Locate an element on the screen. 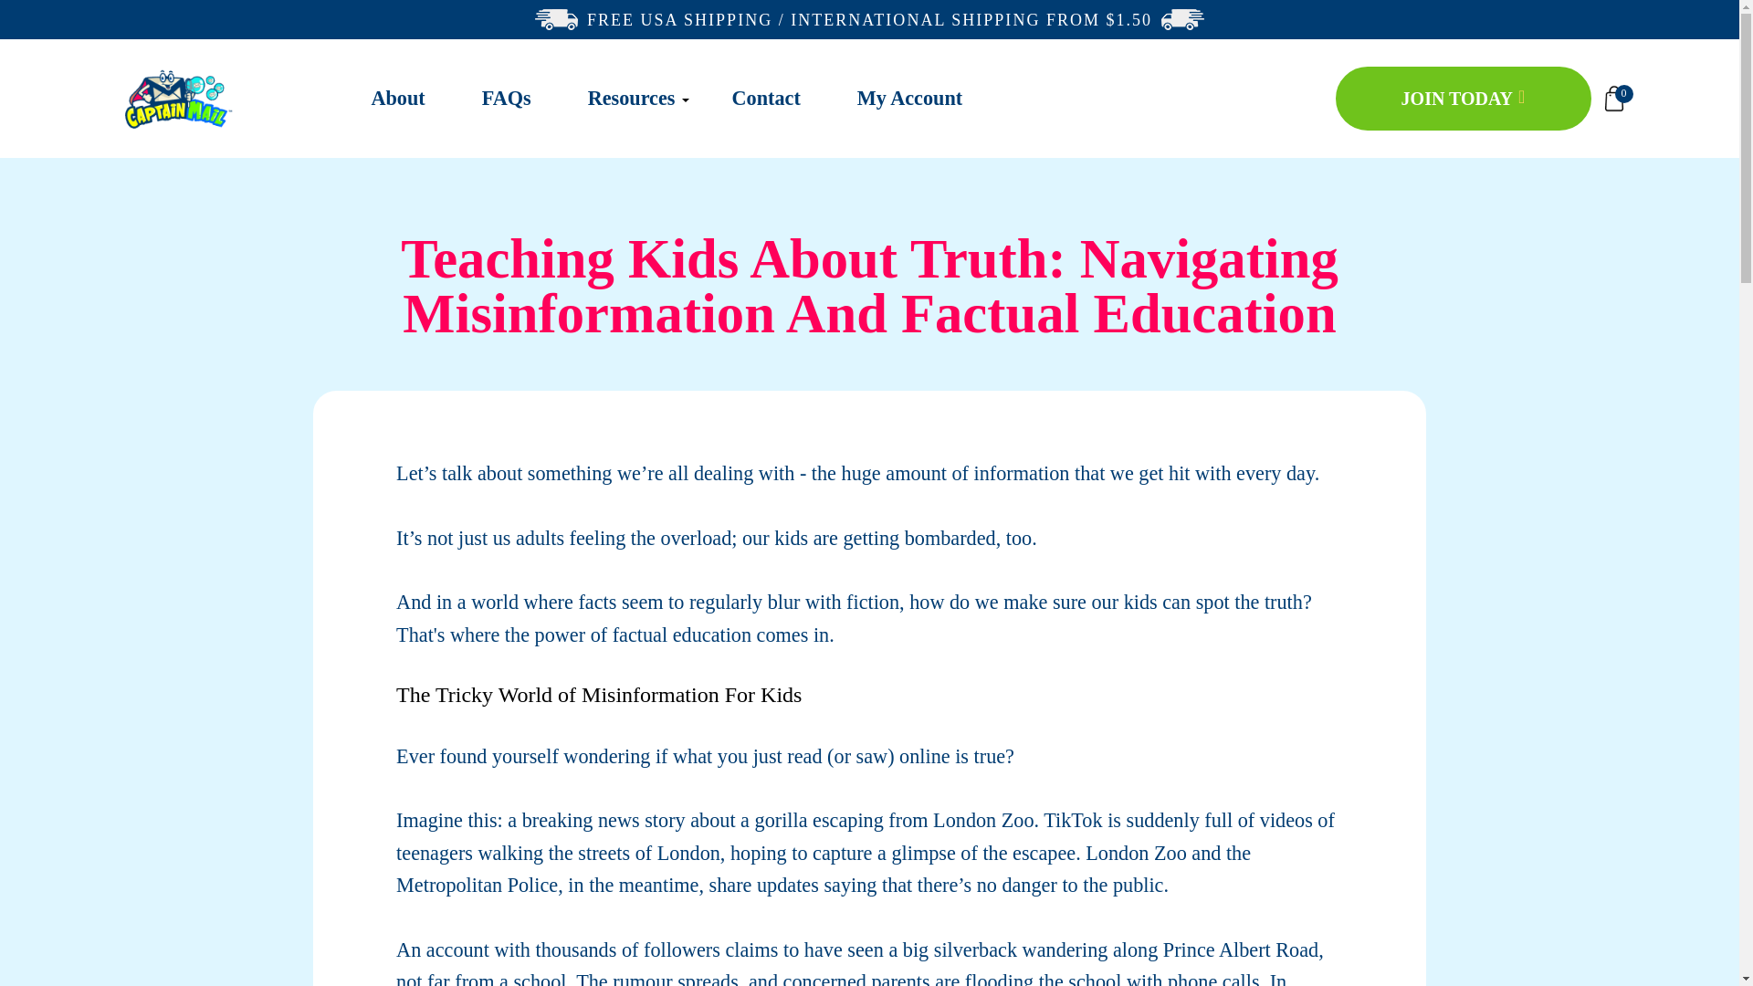  Resources is located at coordinates (631, 105).